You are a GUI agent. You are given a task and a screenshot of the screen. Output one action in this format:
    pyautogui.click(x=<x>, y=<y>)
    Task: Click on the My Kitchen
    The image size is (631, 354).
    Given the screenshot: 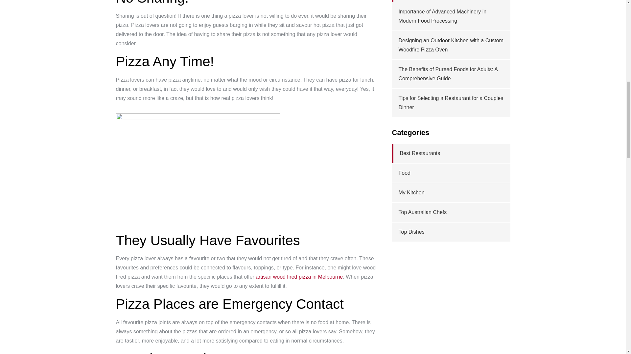 What is the action you would take?
    pyautogui.click(x=411, y=192)
    